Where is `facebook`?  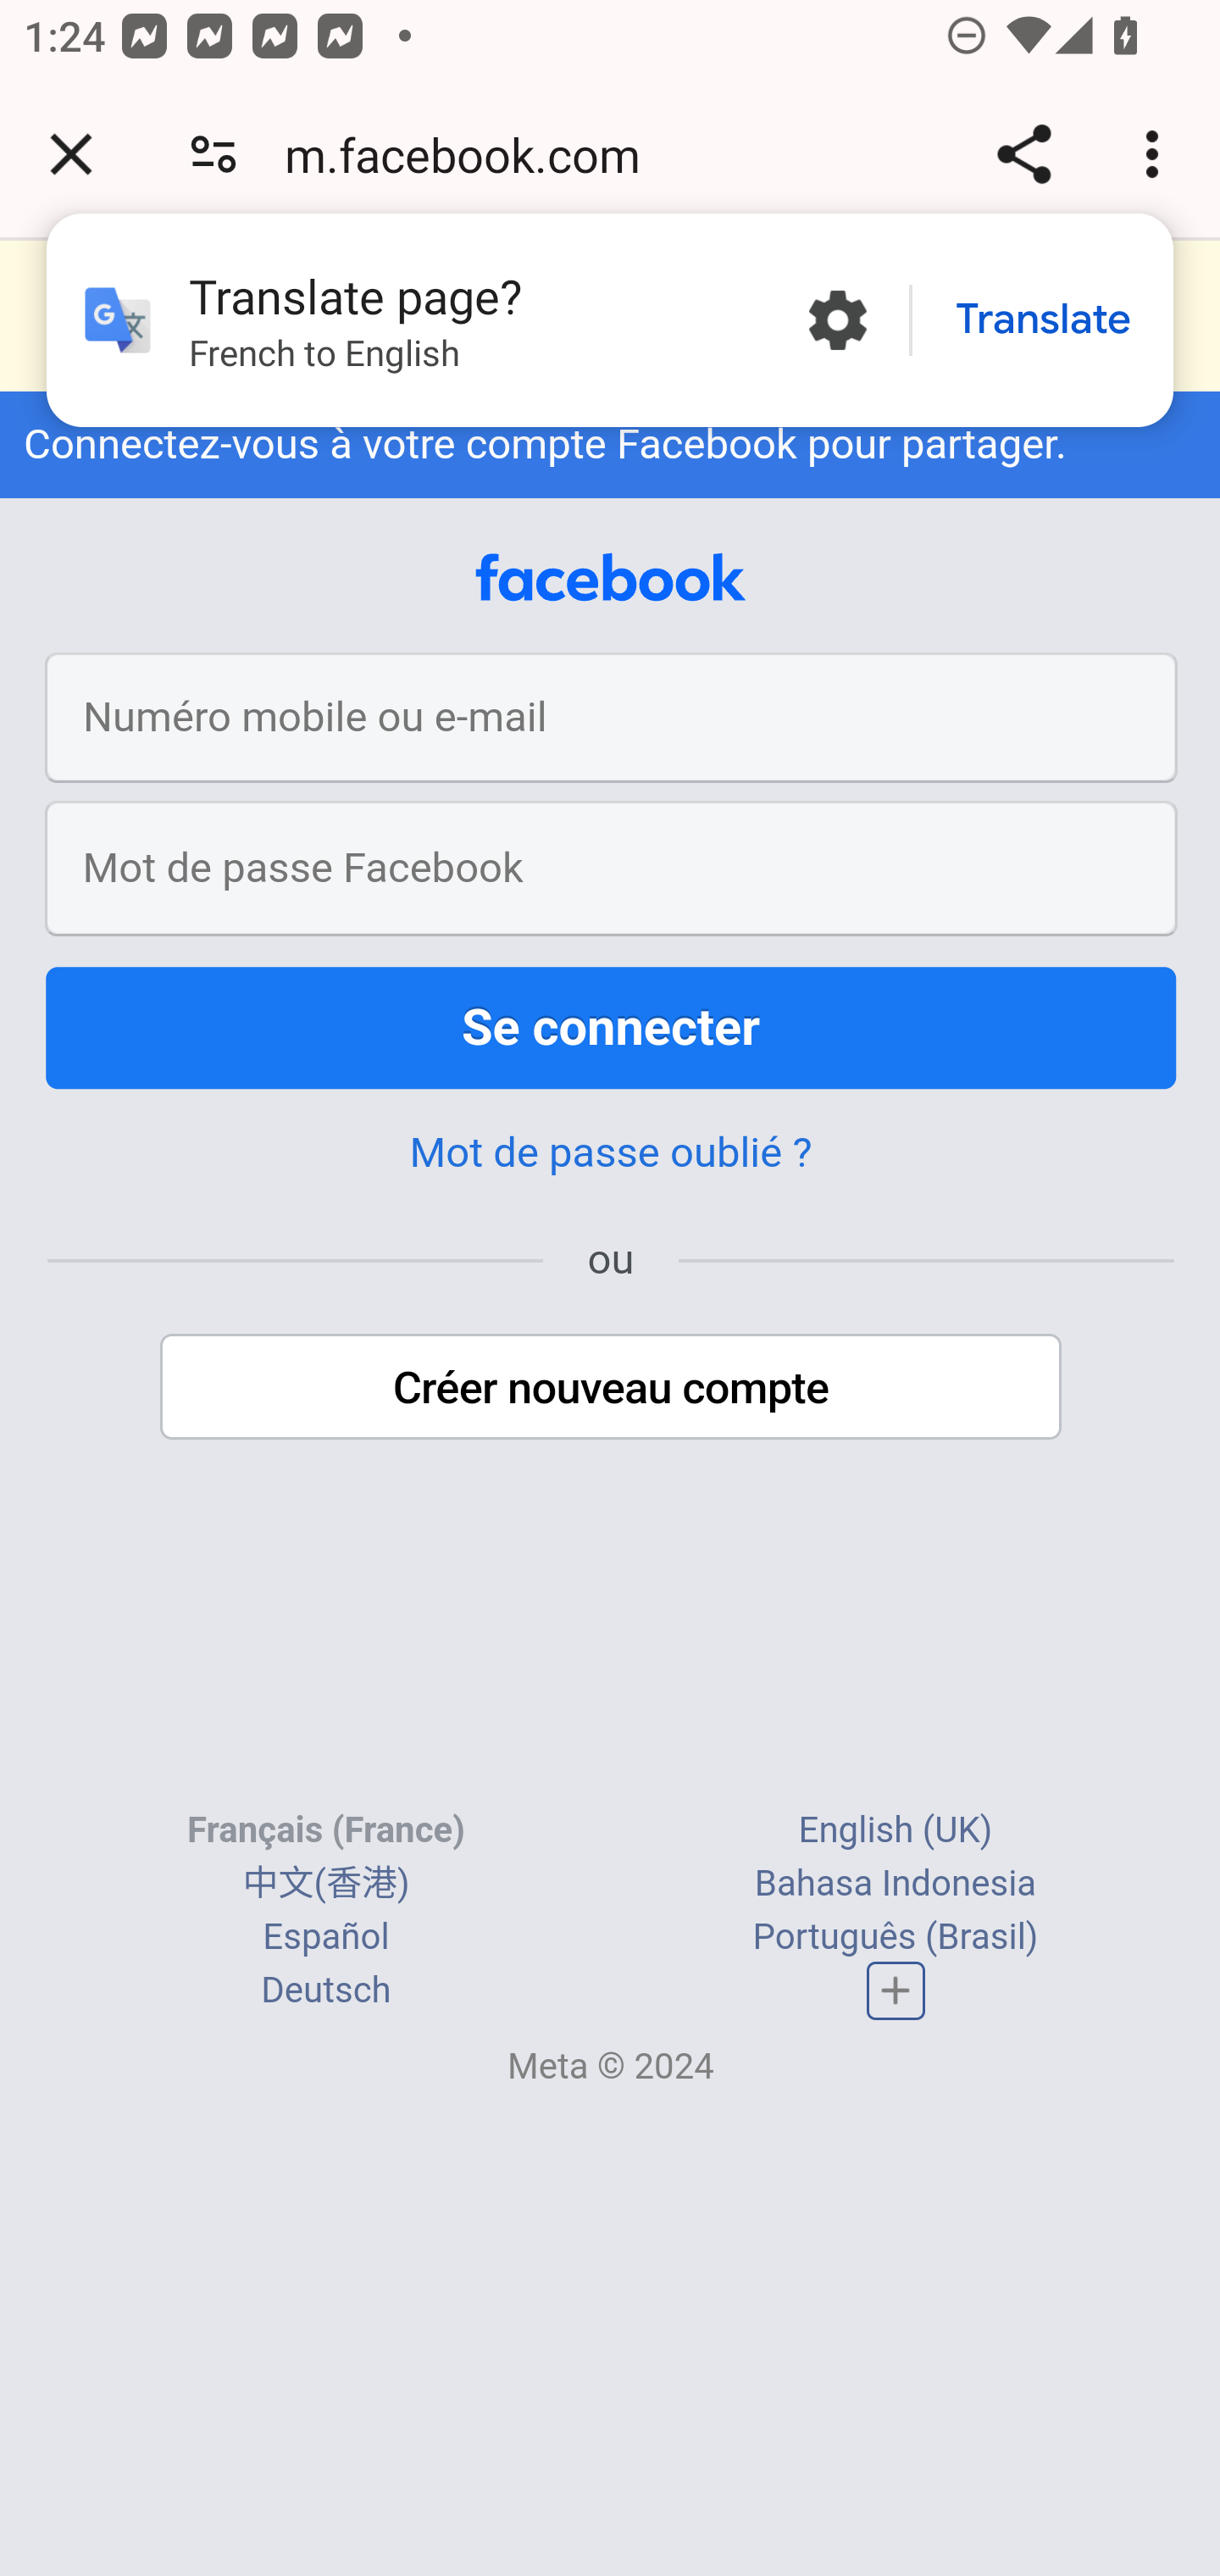 facebook is located at coordinates (611, 578).